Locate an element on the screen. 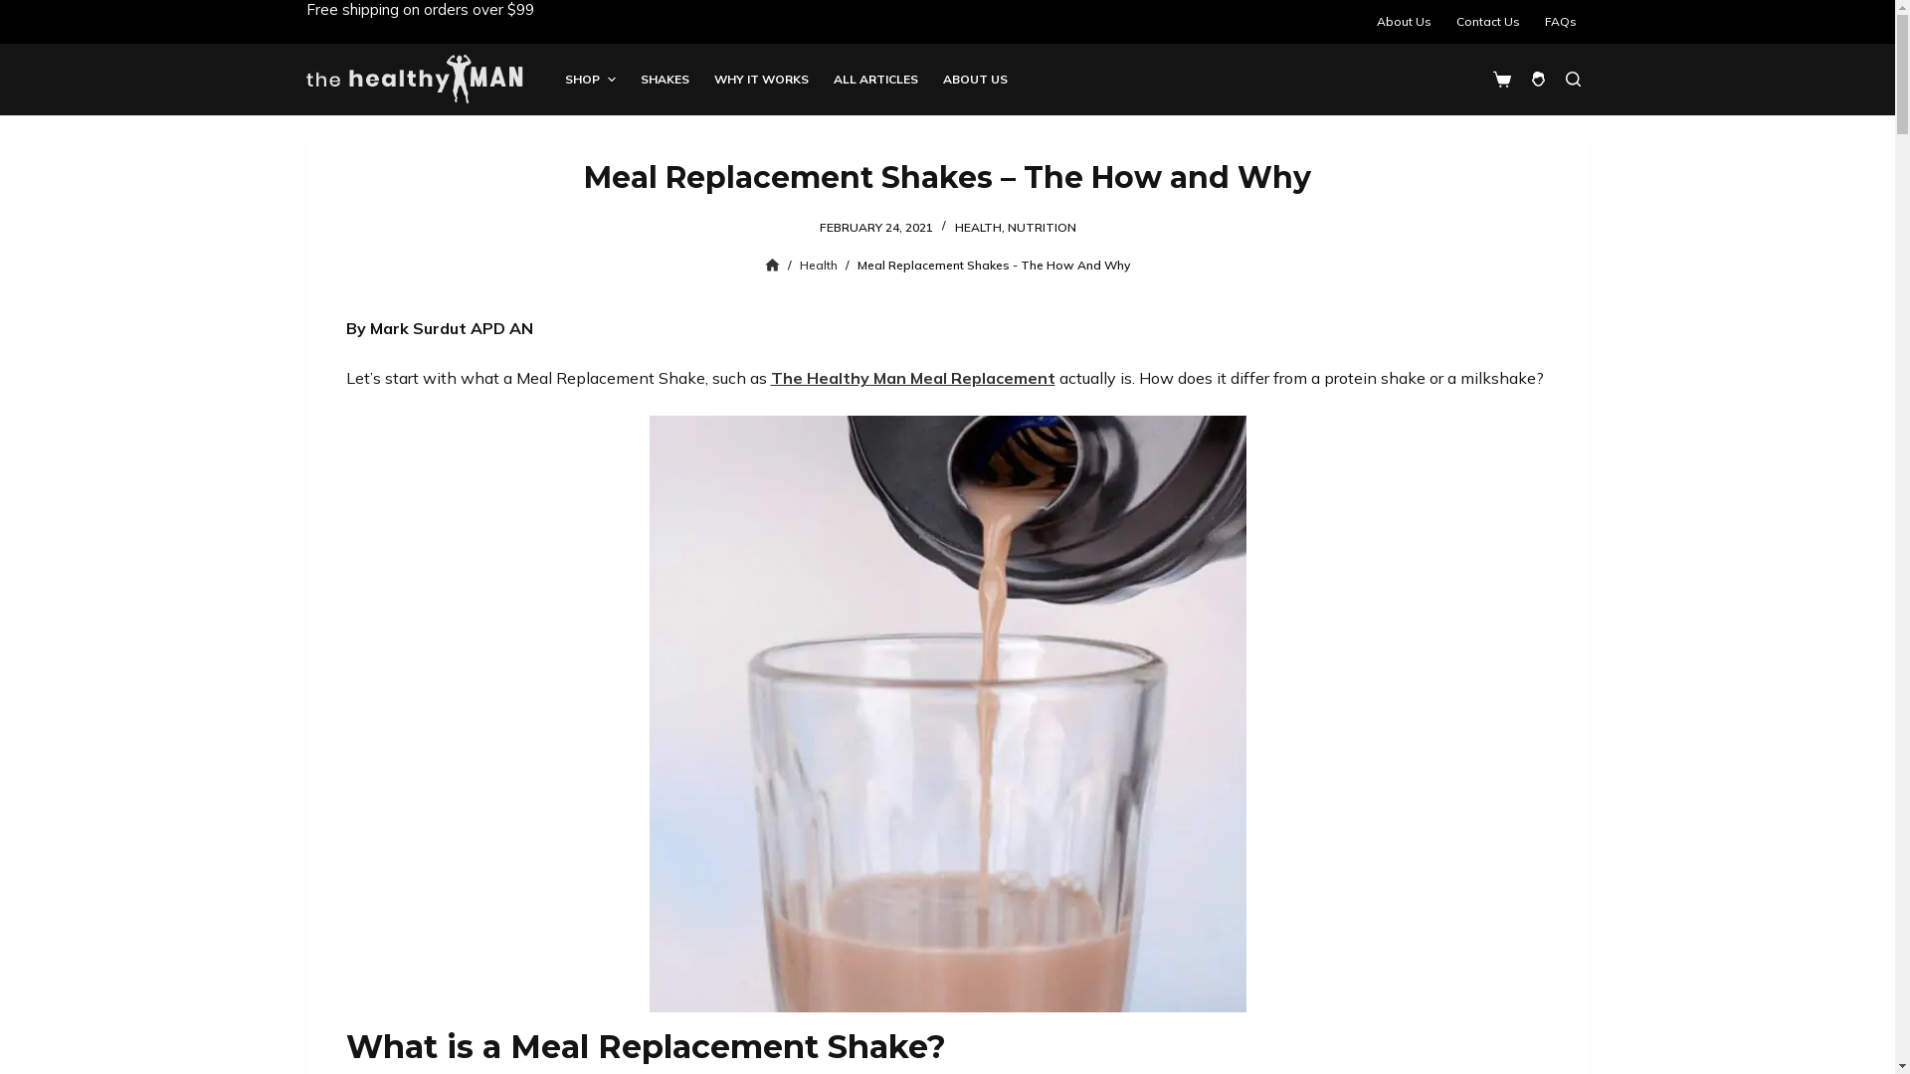  ALL ARTICLES is located at coordinates (875, 79).